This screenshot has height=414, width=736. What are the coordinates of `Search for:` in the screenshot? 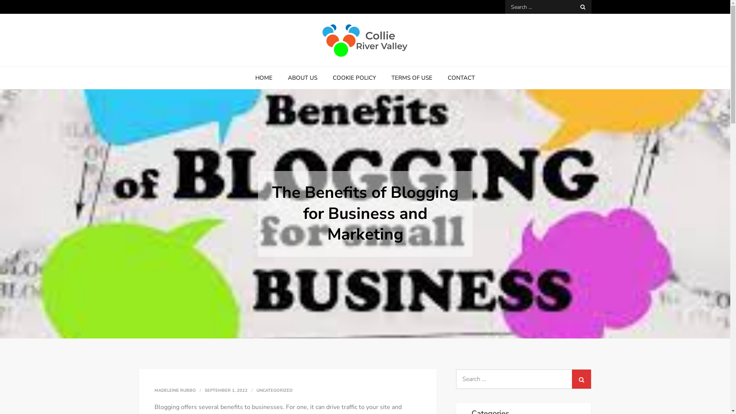 It's located at (524, 379).